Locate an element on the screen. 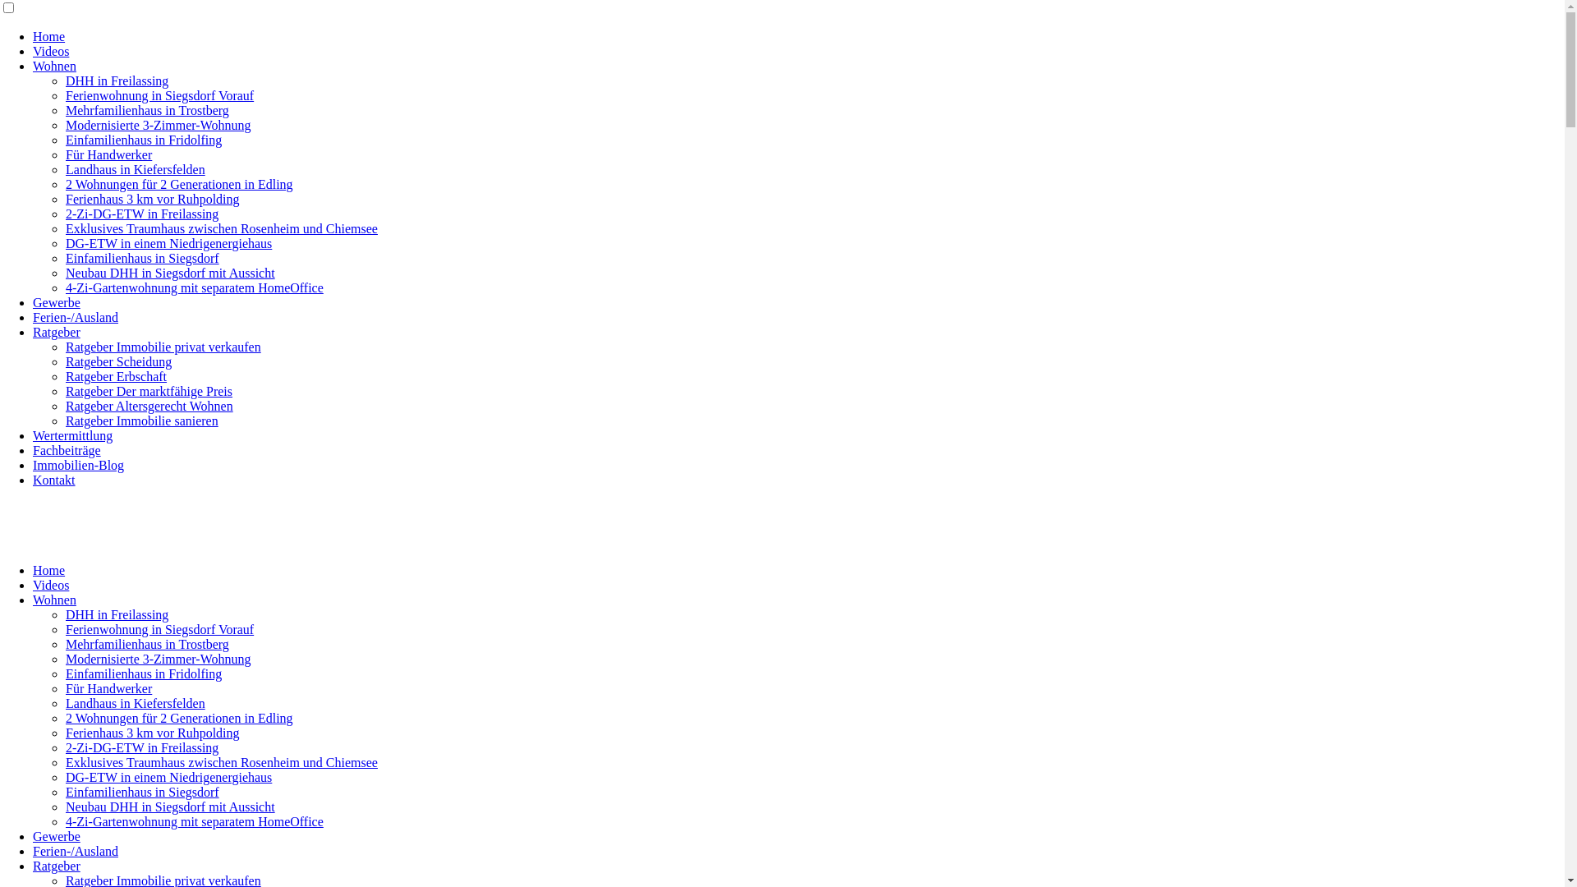 Image resolution: width=1577 pixels, height=887 pixels. DG-ETW in einem Niedrigenergiehaus is located at coordinates (169, 243).